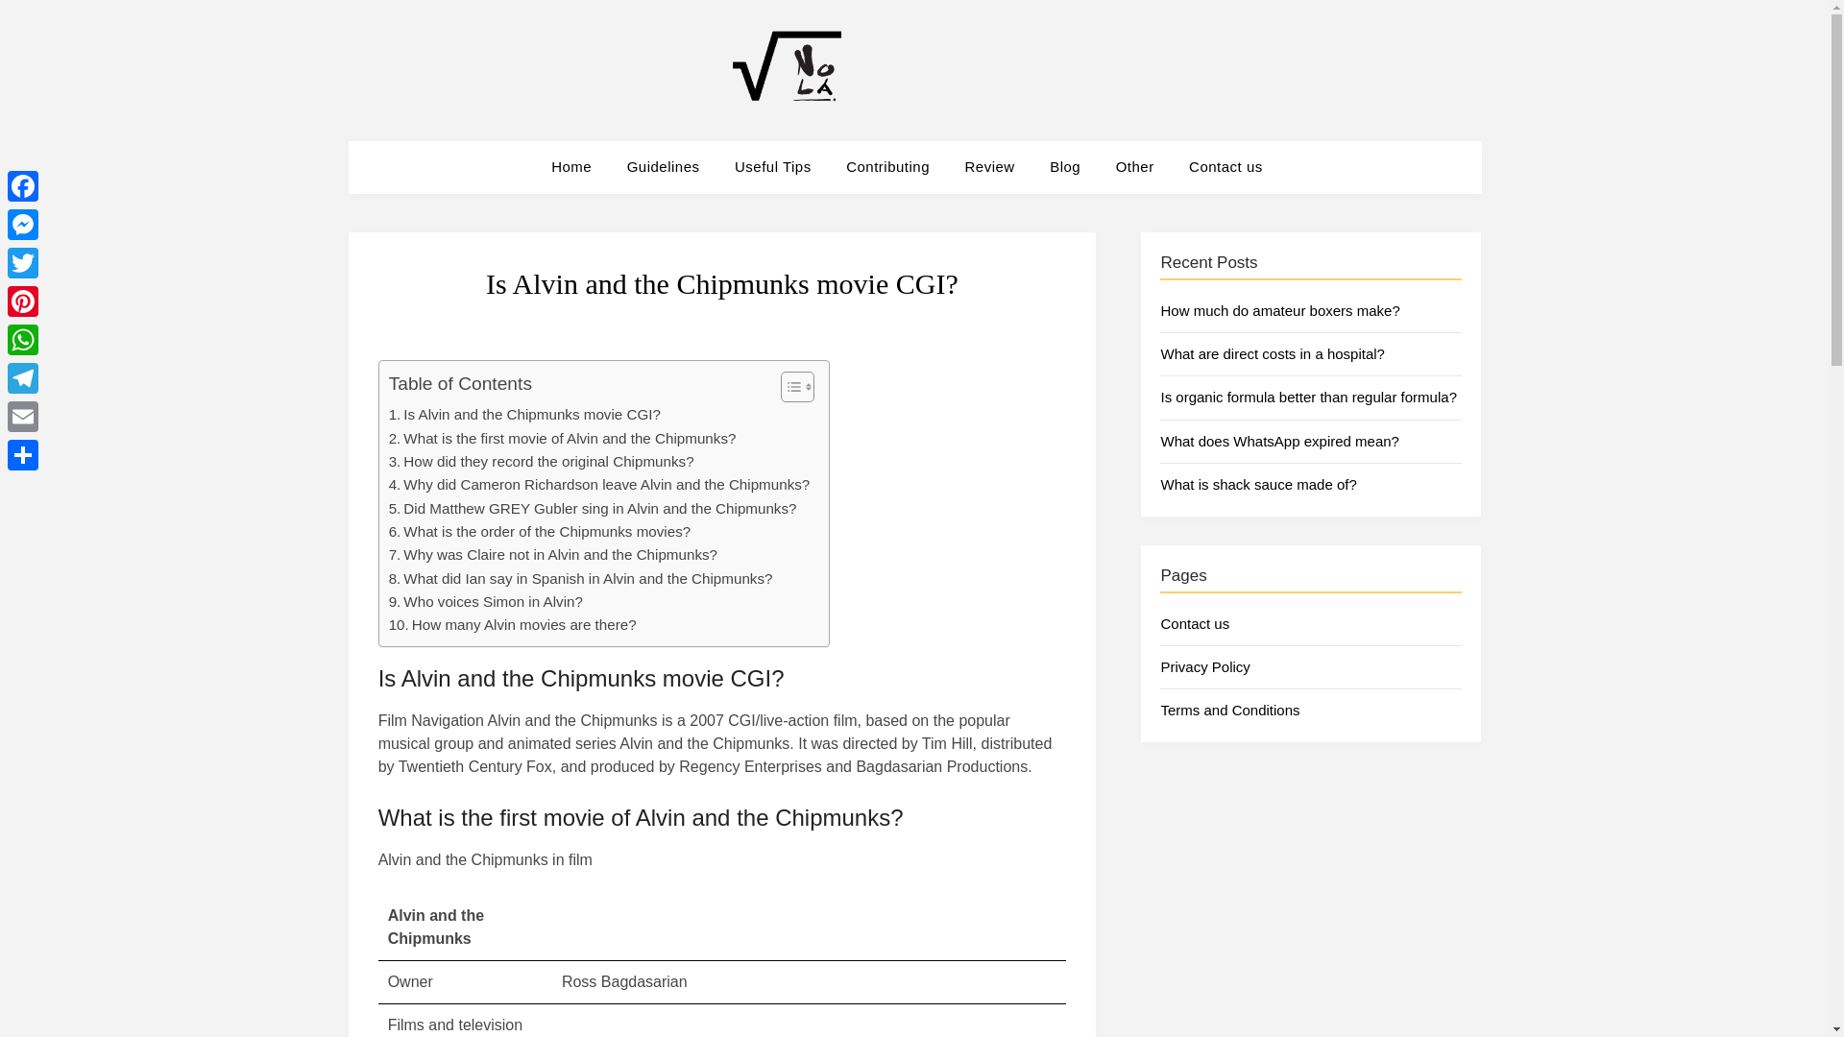 The height and width of the screenshot is (1037, 1844). What do you see at coordinates (1257, 484) in the screenshot?
I see `What is shack sauce made of?` at bounding box center [1257, 484].